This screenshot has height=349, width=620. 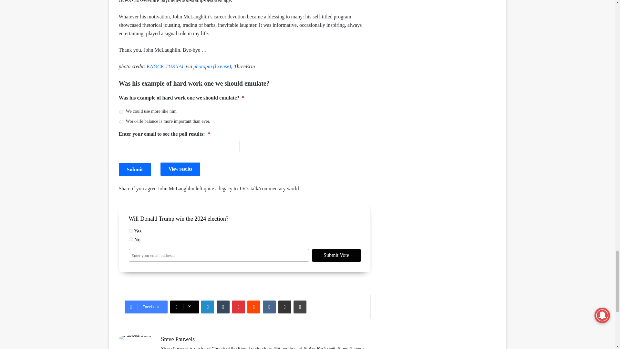 I want to click on VKontakte, so click(x=269, y=307).